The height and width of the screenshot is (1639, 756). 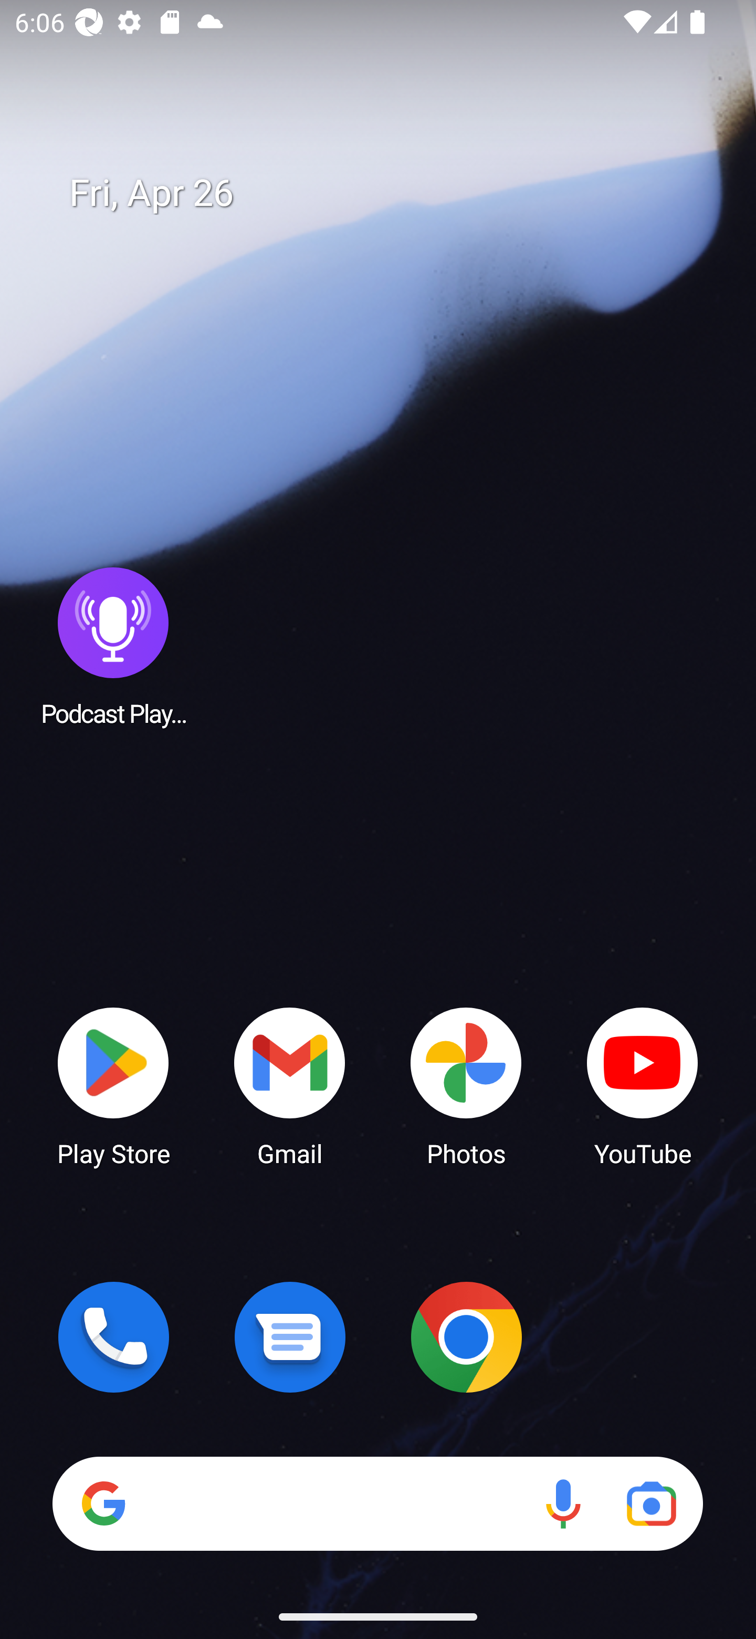 I want to click on Photos, so click(x=466, y=1085).